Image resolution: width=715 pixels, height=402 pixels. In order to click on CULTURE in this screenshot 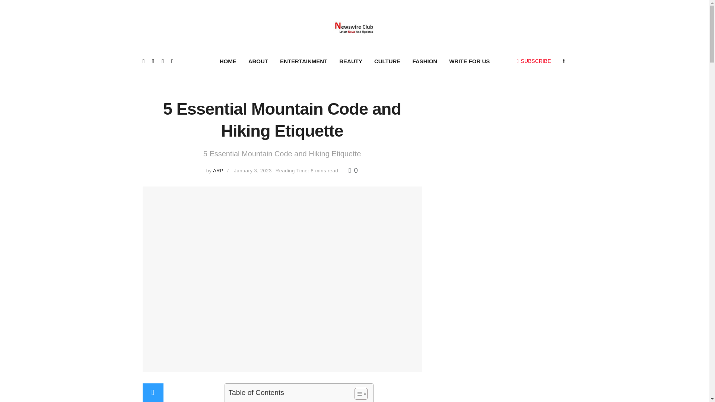, I will do `click(387, 61)`.